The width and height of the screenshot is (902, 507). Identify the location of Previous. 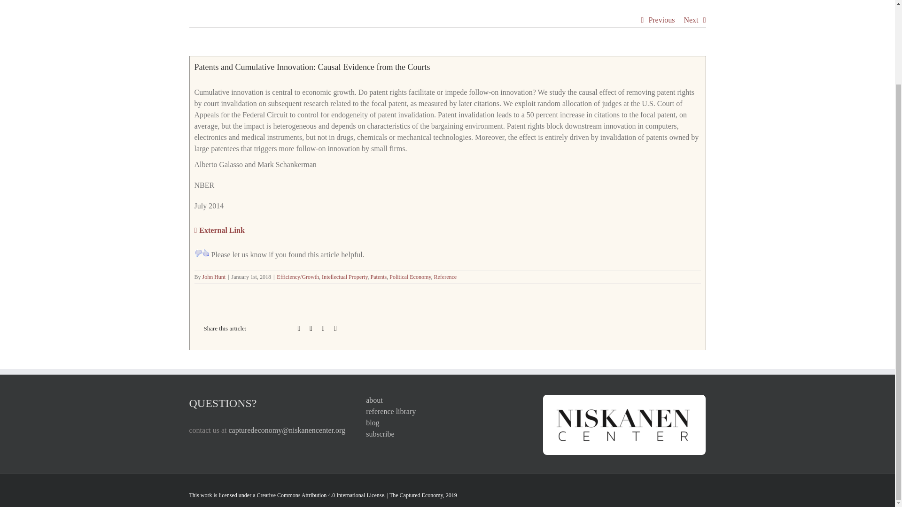
(661, 20).